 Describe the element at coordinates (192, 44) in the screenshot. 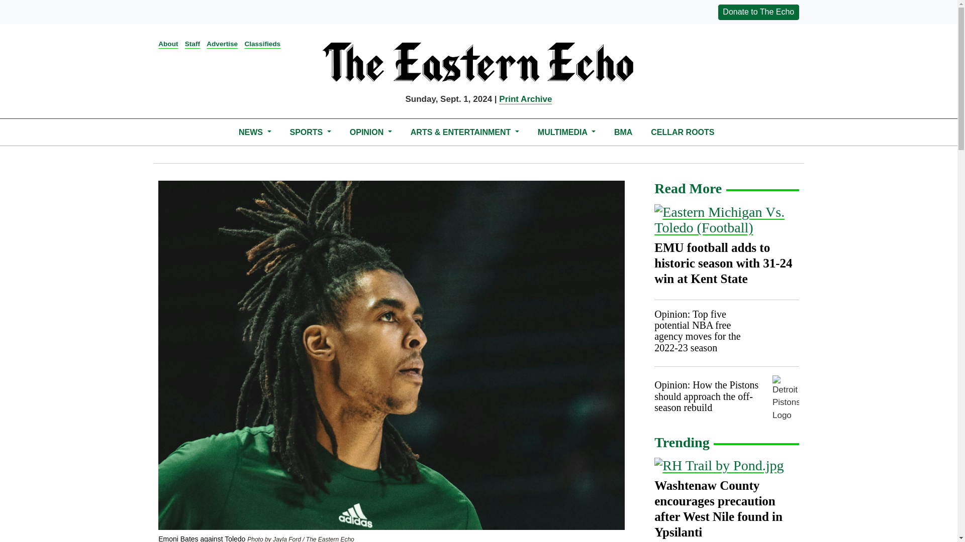

I see `Staff` at that location.